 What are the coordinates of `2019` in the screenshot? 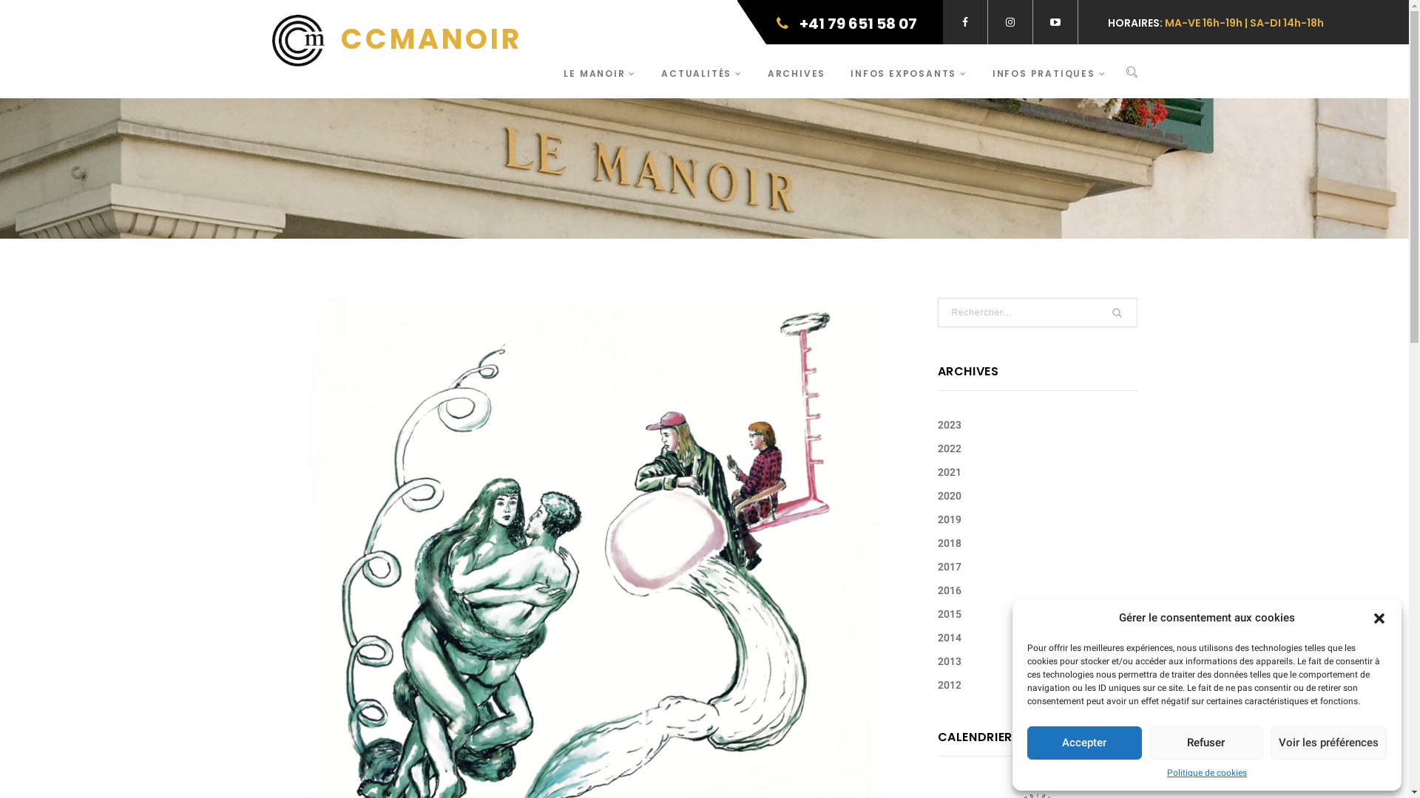 It's located at (950, 519).